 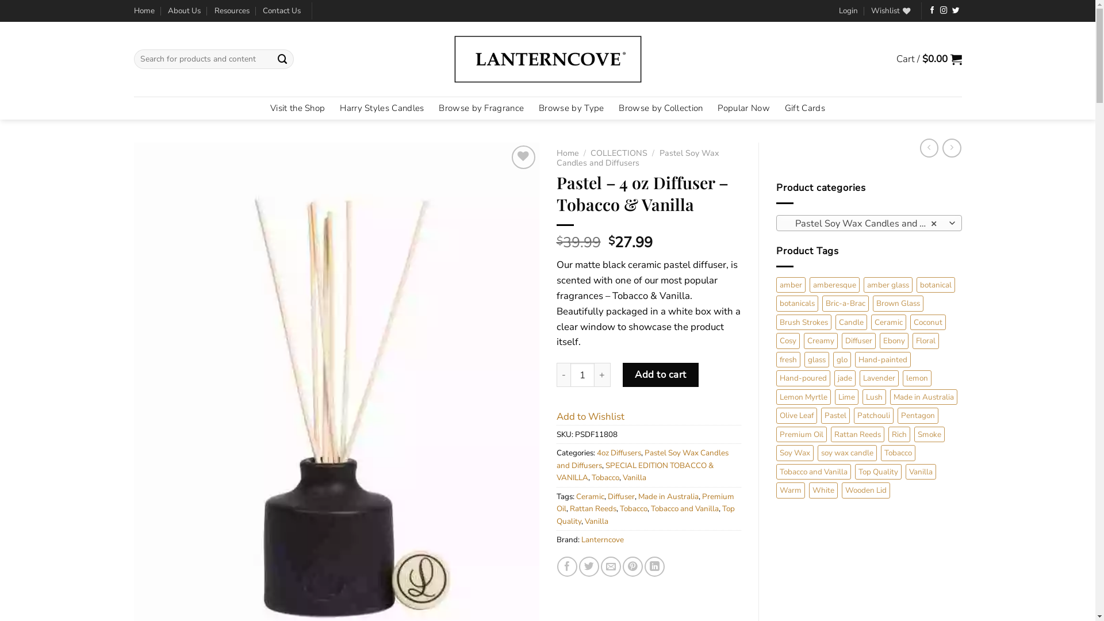 I want to click on Smoke, so click(x=929, y=435).